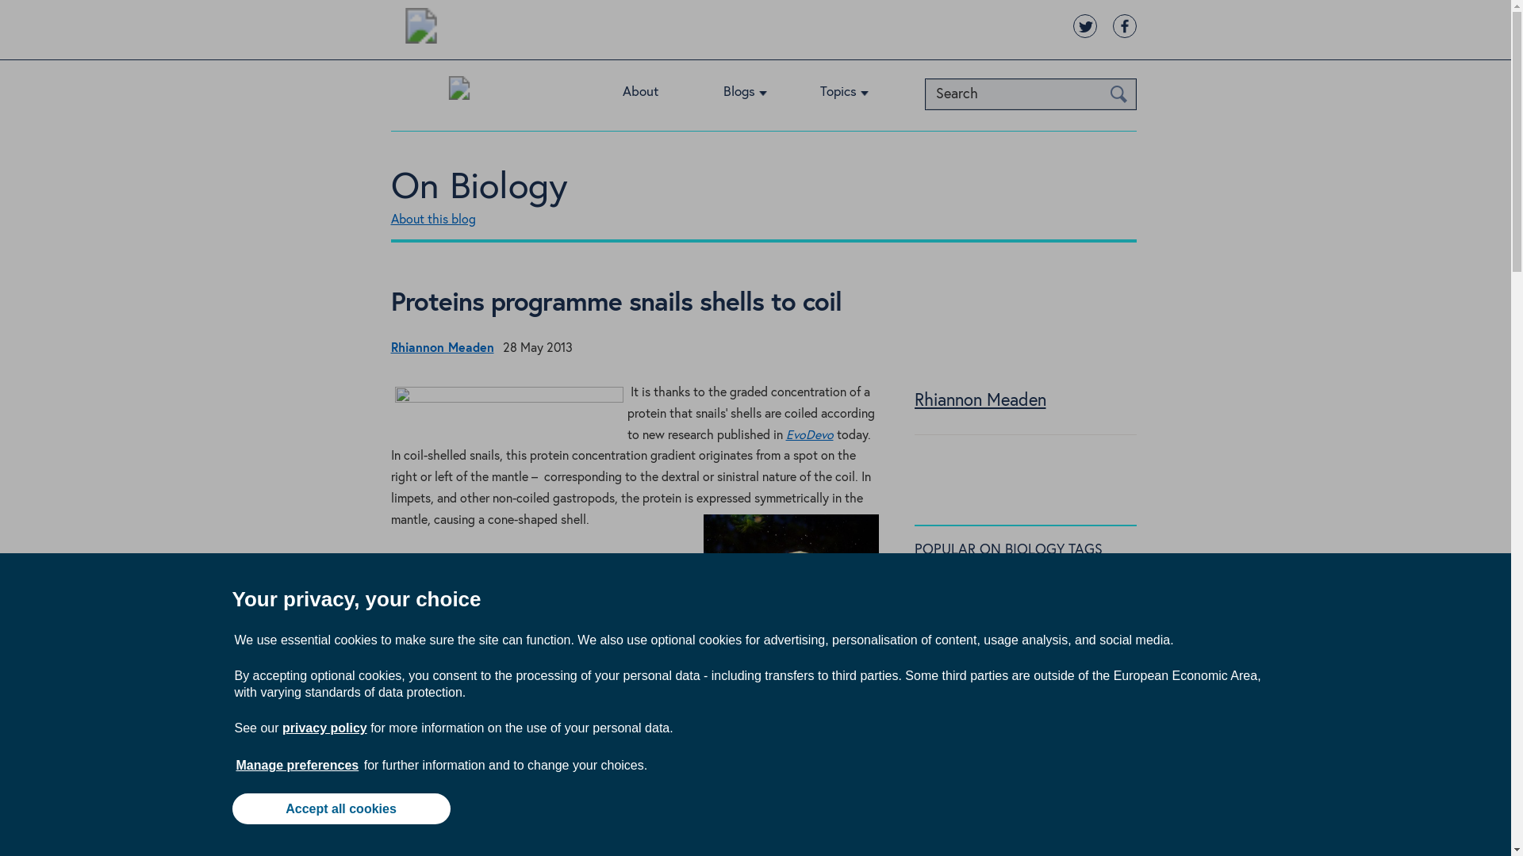 This screenshot has width=1523, height=856. I want to click on About, so click(658, 95).